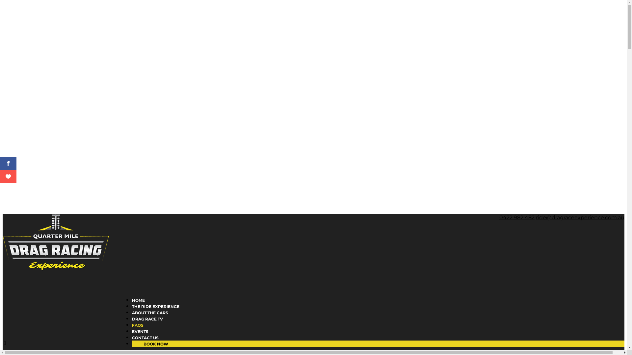 The image size is (632, 355). I want to click on DRAG RACE TV, so click(147, 329).